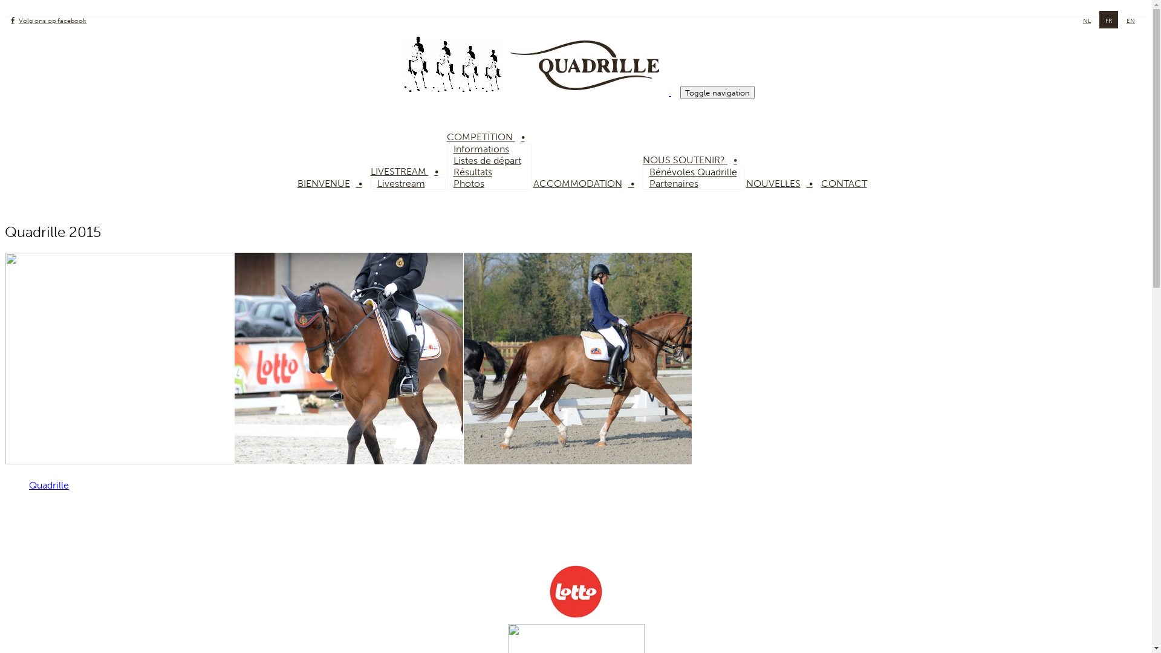 The image size is (1161, 653). I want to click on LIVESTREAM, so click(407, 172).